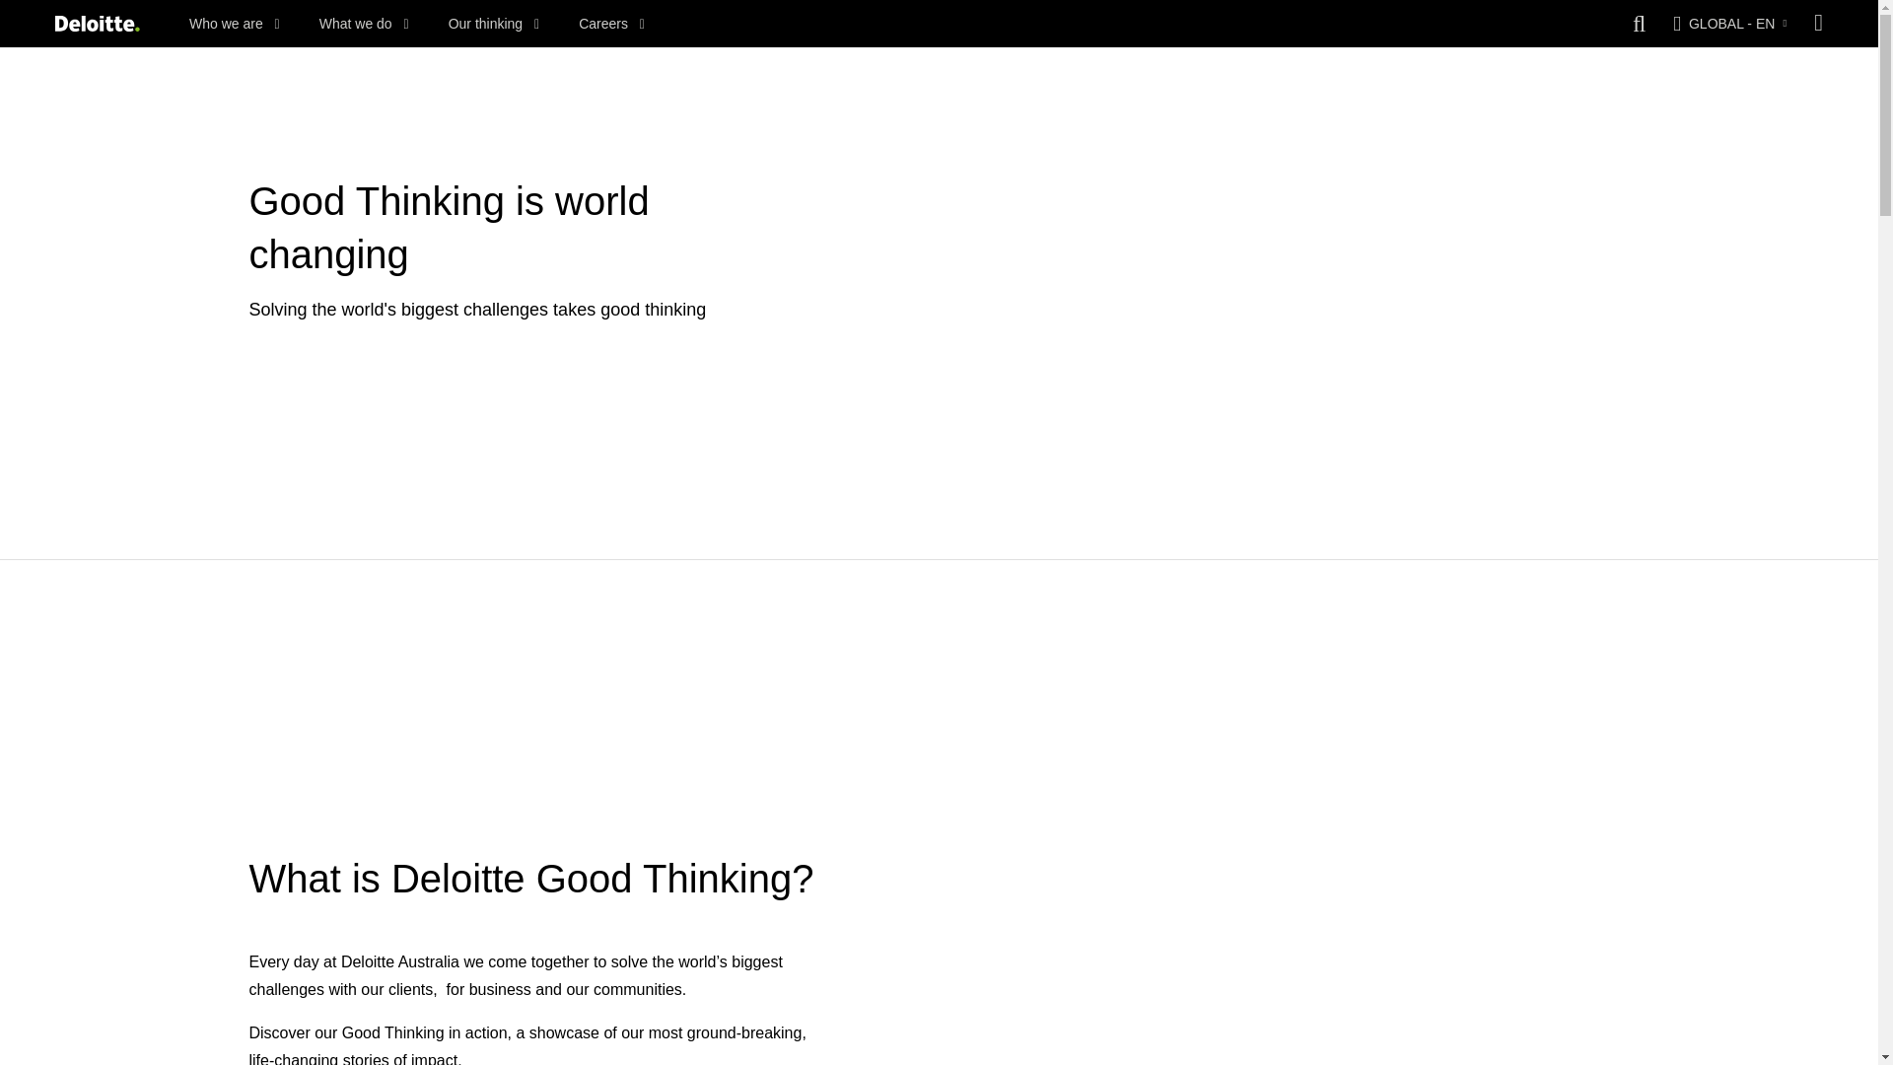  What do you see at coordinates (235, 24) in the screenshot?
I see `Who we are` at bounding box center [235, 24].